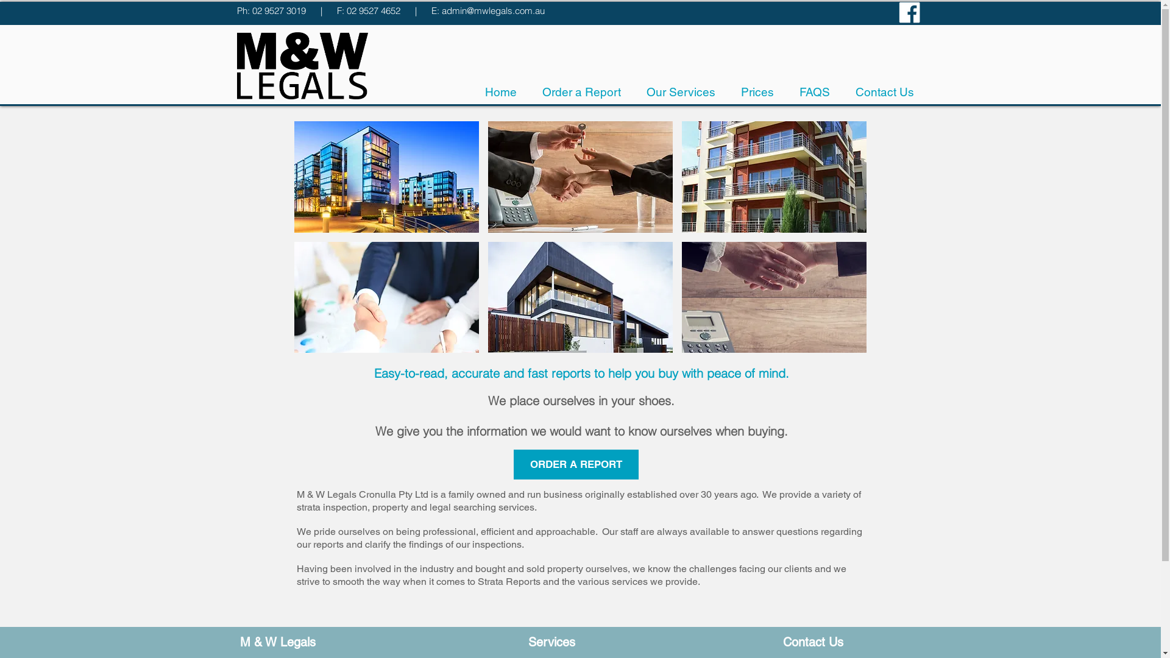 The width and height of the screenshot is (1170, 658). What do you see at coordinates (884, 93) in the screenshot?
I see `Contact Us` at bounding box center [884, 93].